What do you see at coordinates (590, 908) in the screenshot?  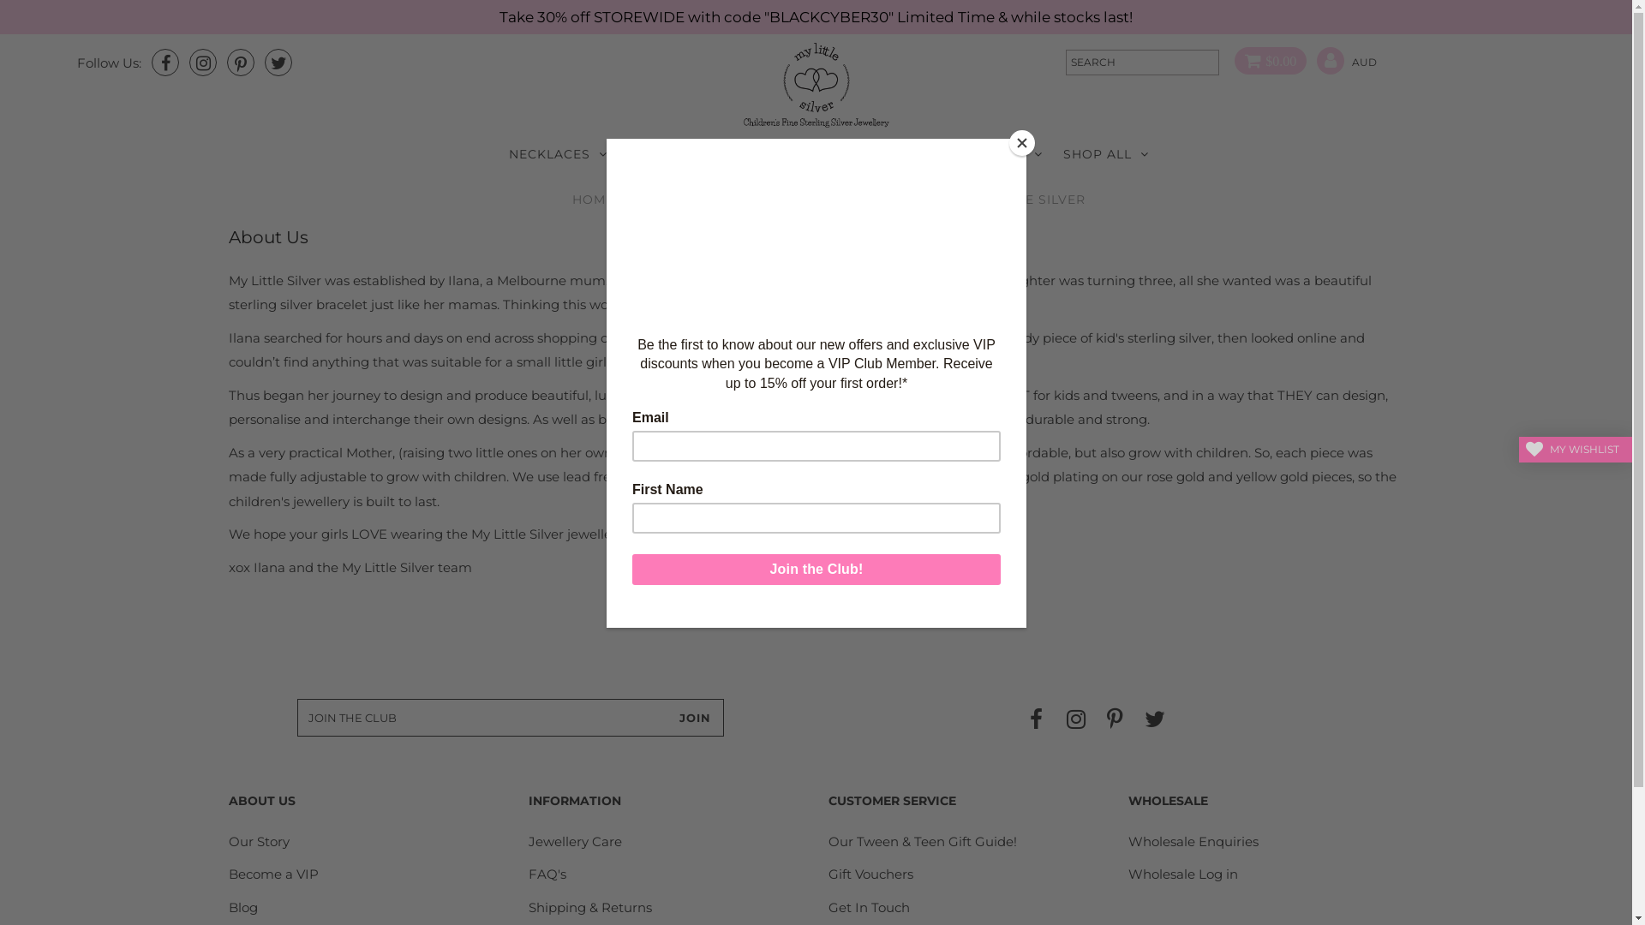 I see `Shipping & Returns` at bounding box center [590, 908].